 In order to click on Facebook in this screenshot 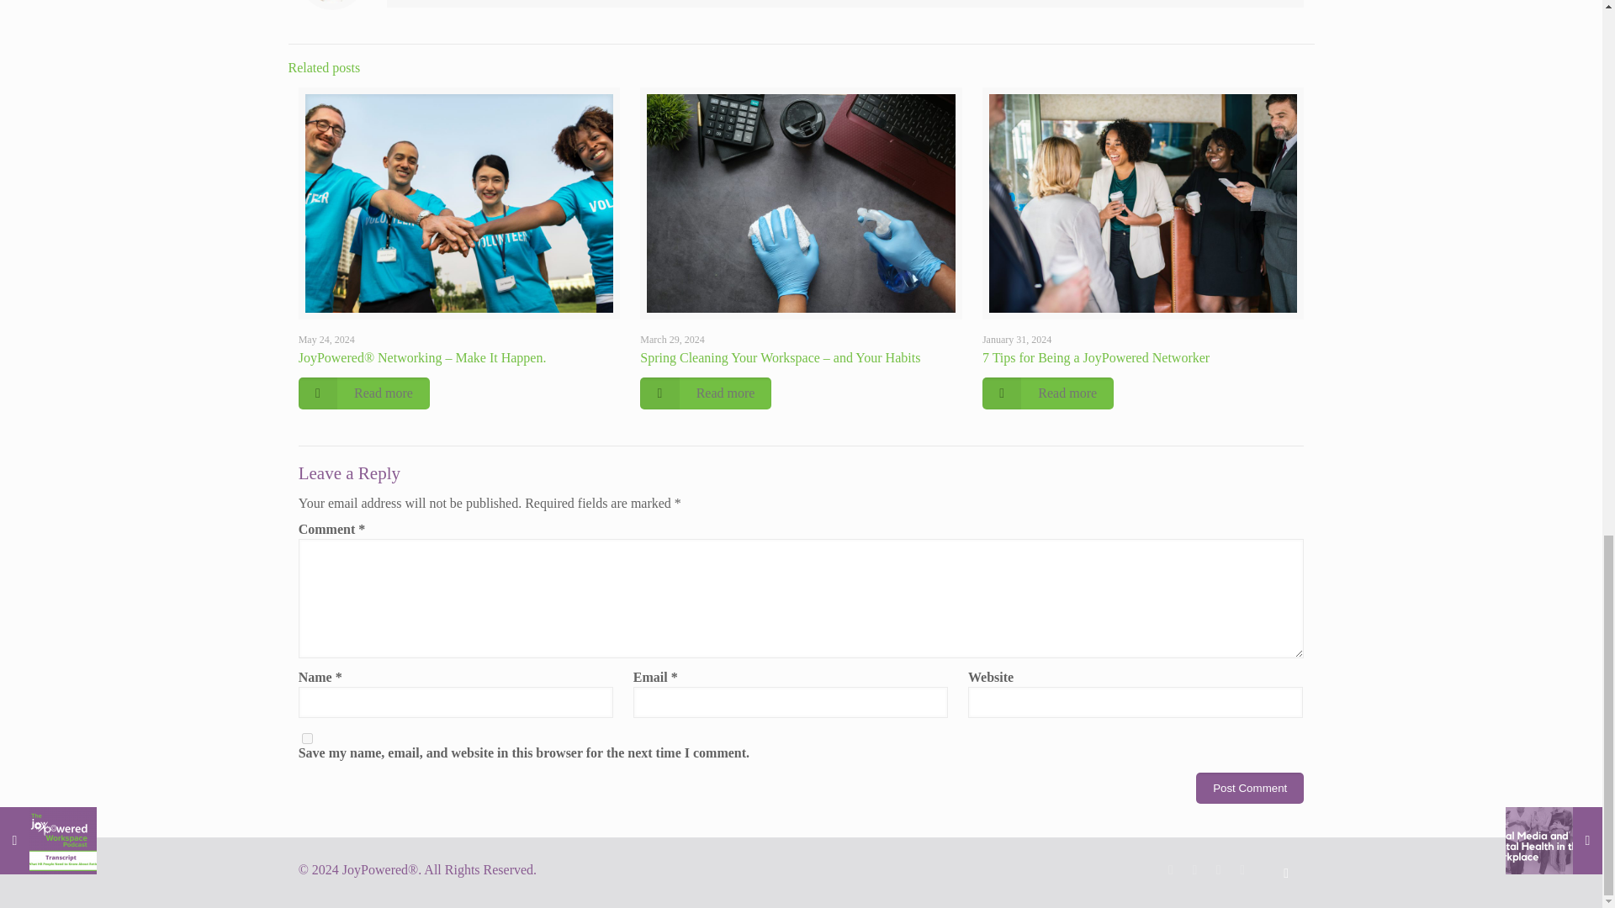, I will do `click(1171, 869)`.